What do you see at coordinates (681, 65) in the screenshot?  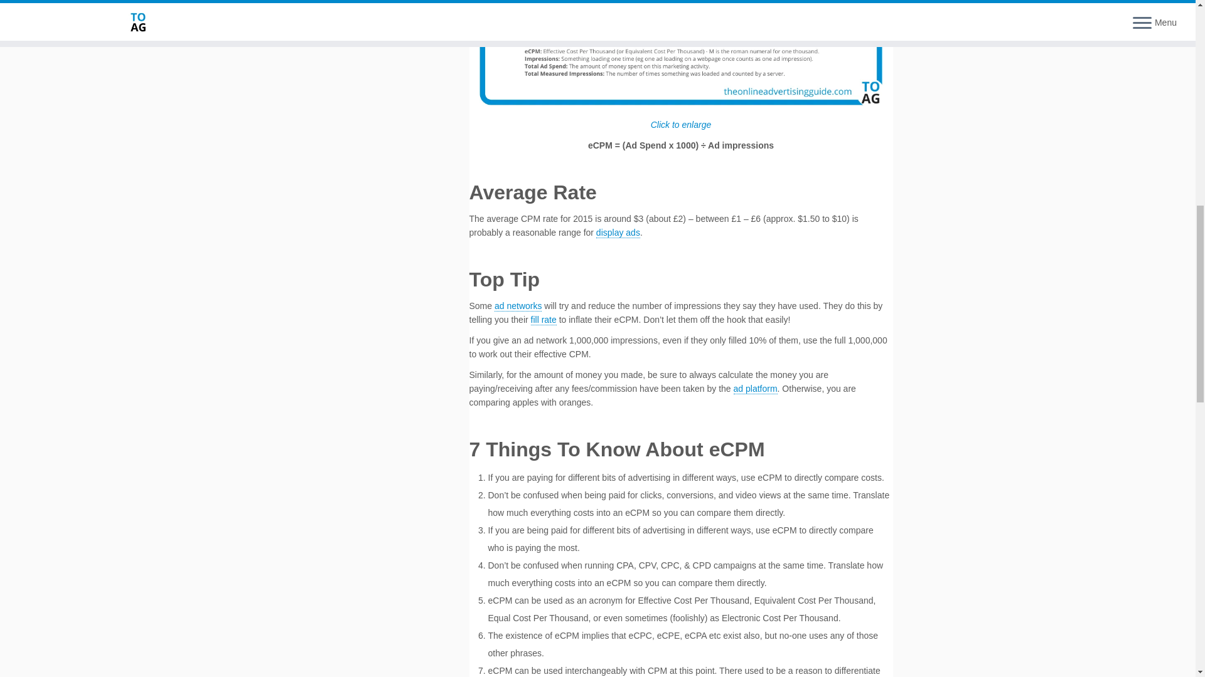 I see `Click to enlarge` at bounding box center [681, 65].